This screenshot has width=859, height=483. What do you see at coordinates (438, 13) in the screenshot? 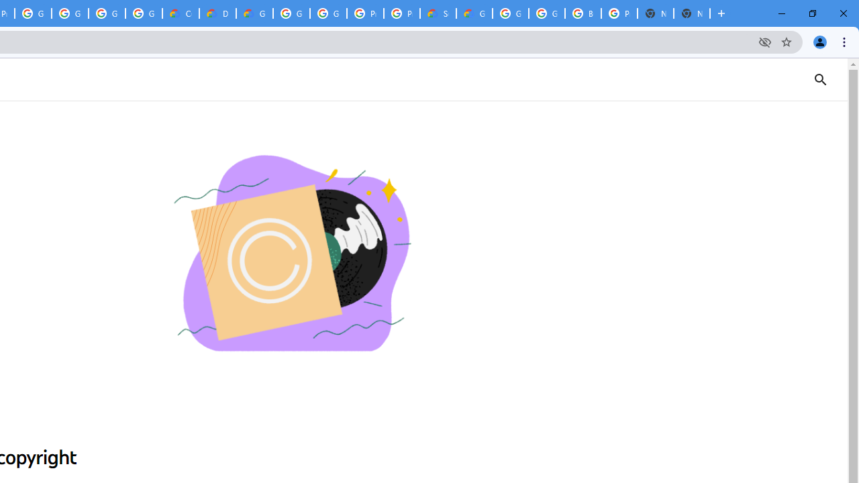
I see `Support Hub | Google Cloud` at bounding box center [438, 13].